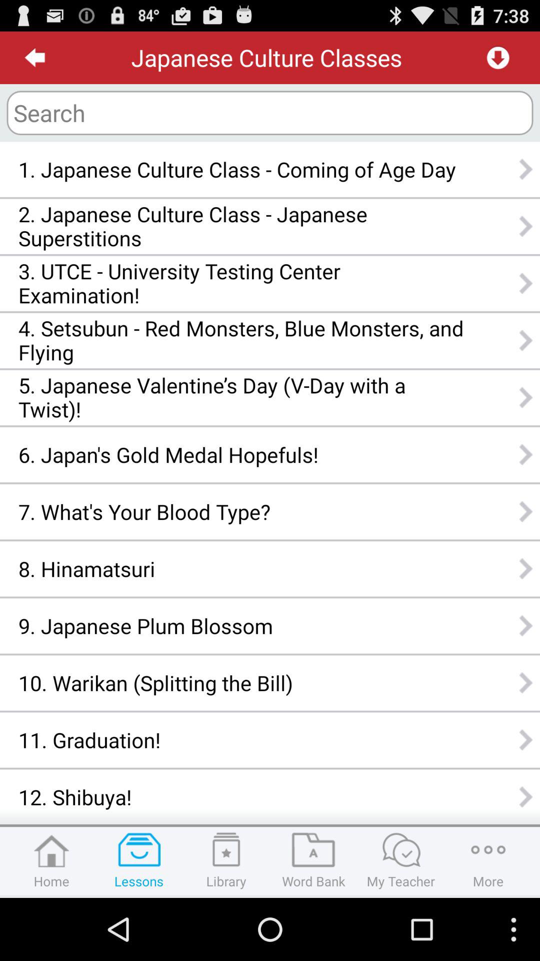  Describe the element at coordinates (241, 740) in the screenshot. I see `press the app below the 10 warikan splitting item` at that location.